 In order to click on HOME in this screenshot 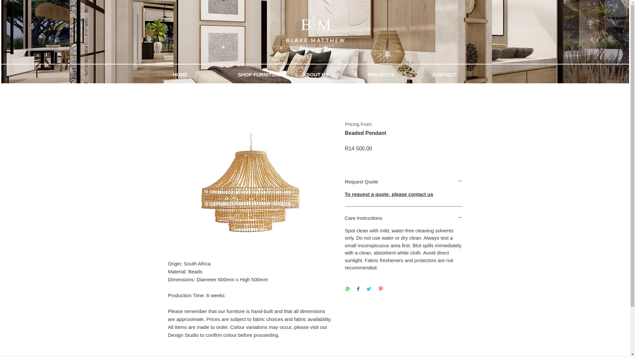, I will do `click(200, 75)`.